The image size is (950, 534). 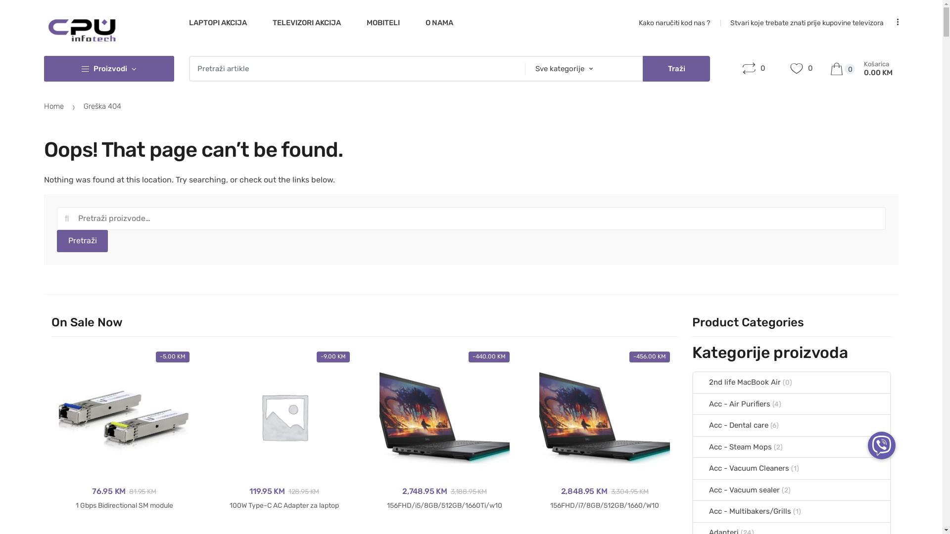 What do you see at coordinates (732, 404) in the screenshot?
I see `Acc - Air Purifiers` at bounding box center [732, 404].